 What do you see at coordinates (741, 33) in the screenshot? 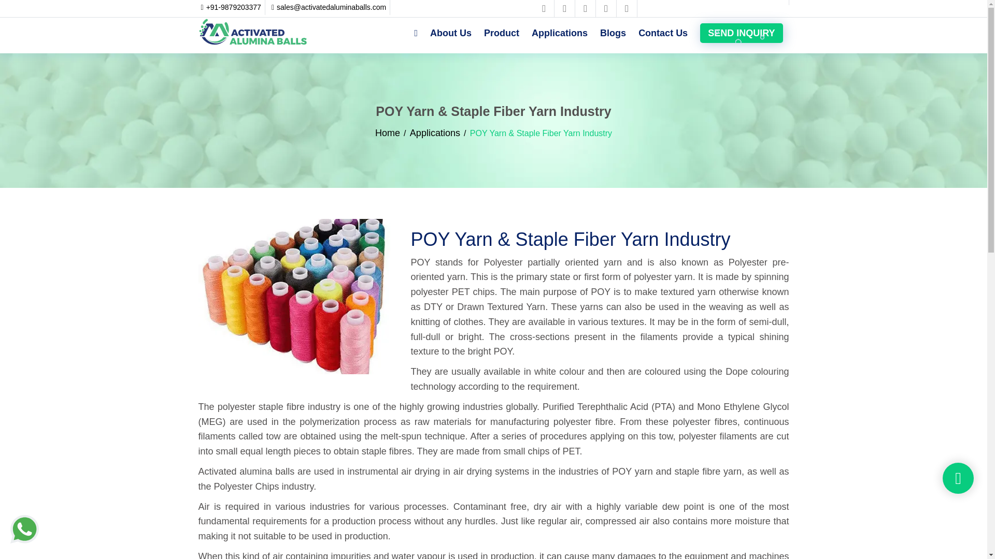
I see `Inquiry` at bounding box center [741, 33].